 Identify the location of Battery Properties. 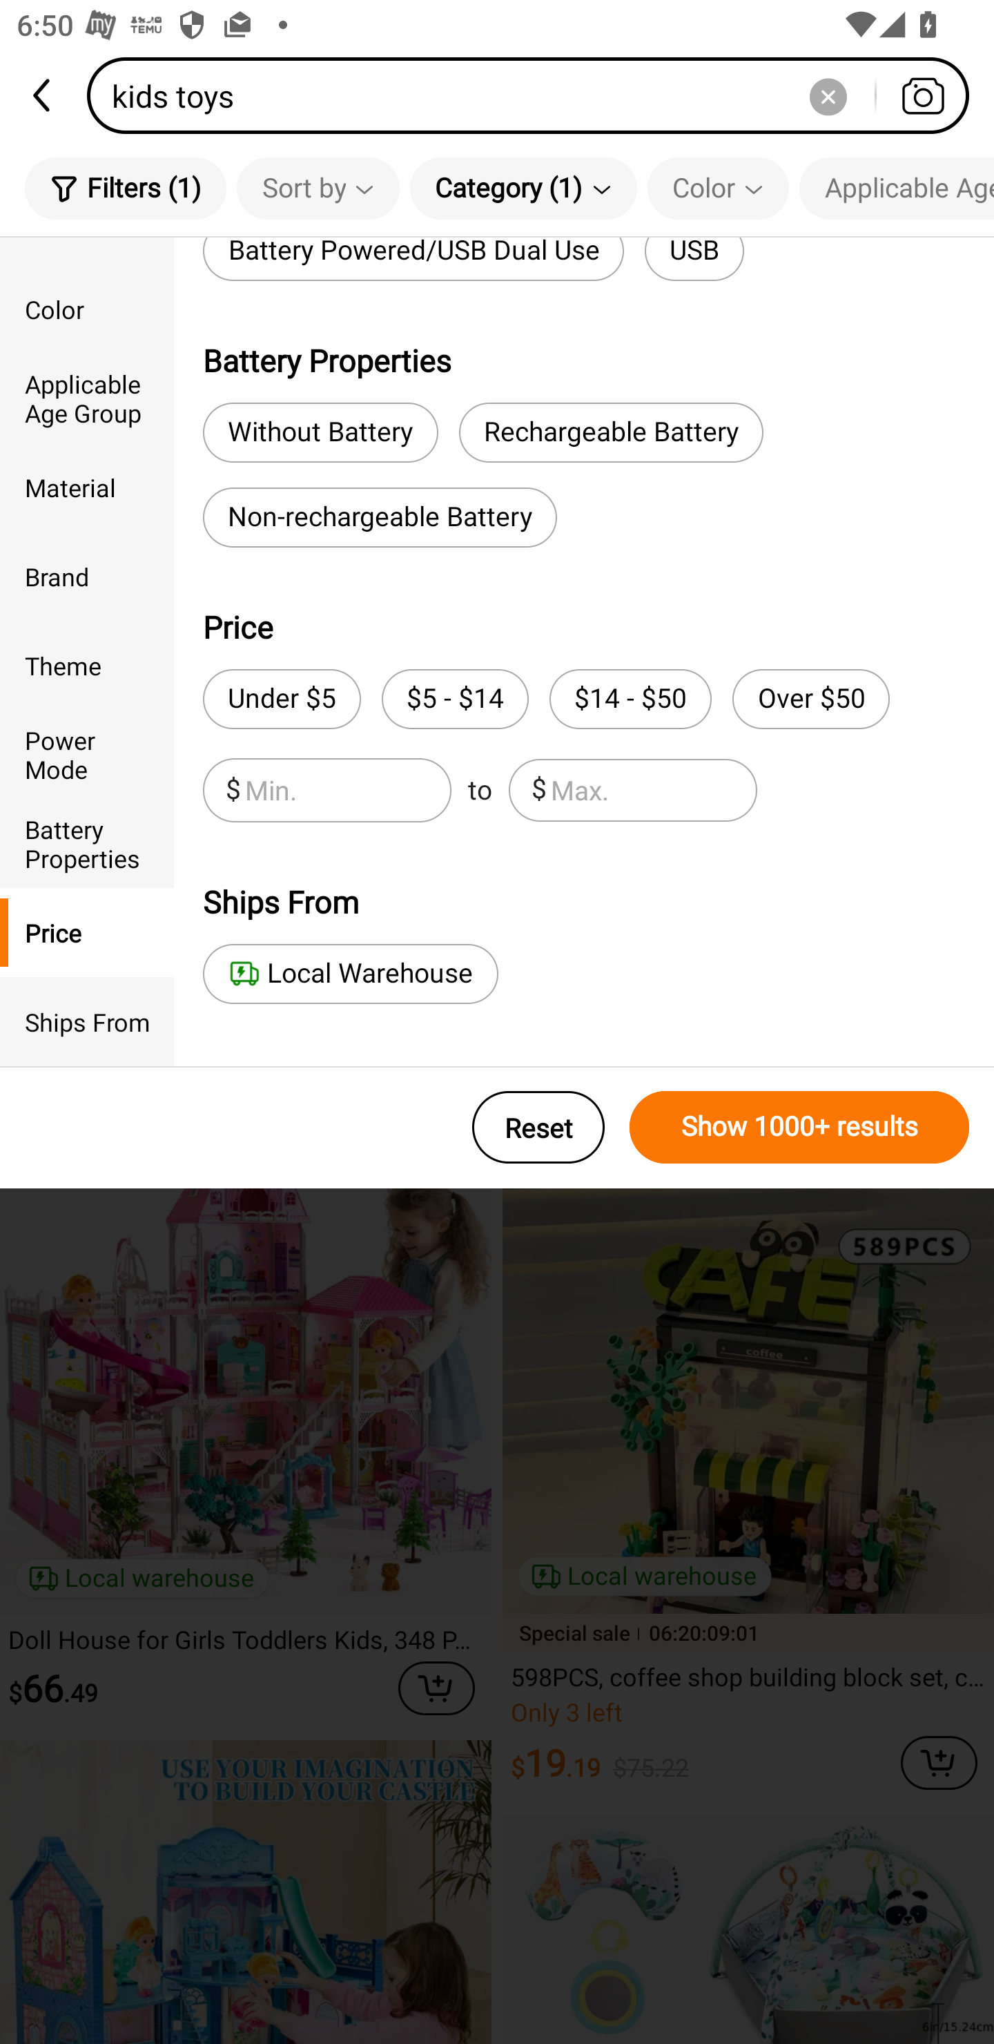
(87, 842).